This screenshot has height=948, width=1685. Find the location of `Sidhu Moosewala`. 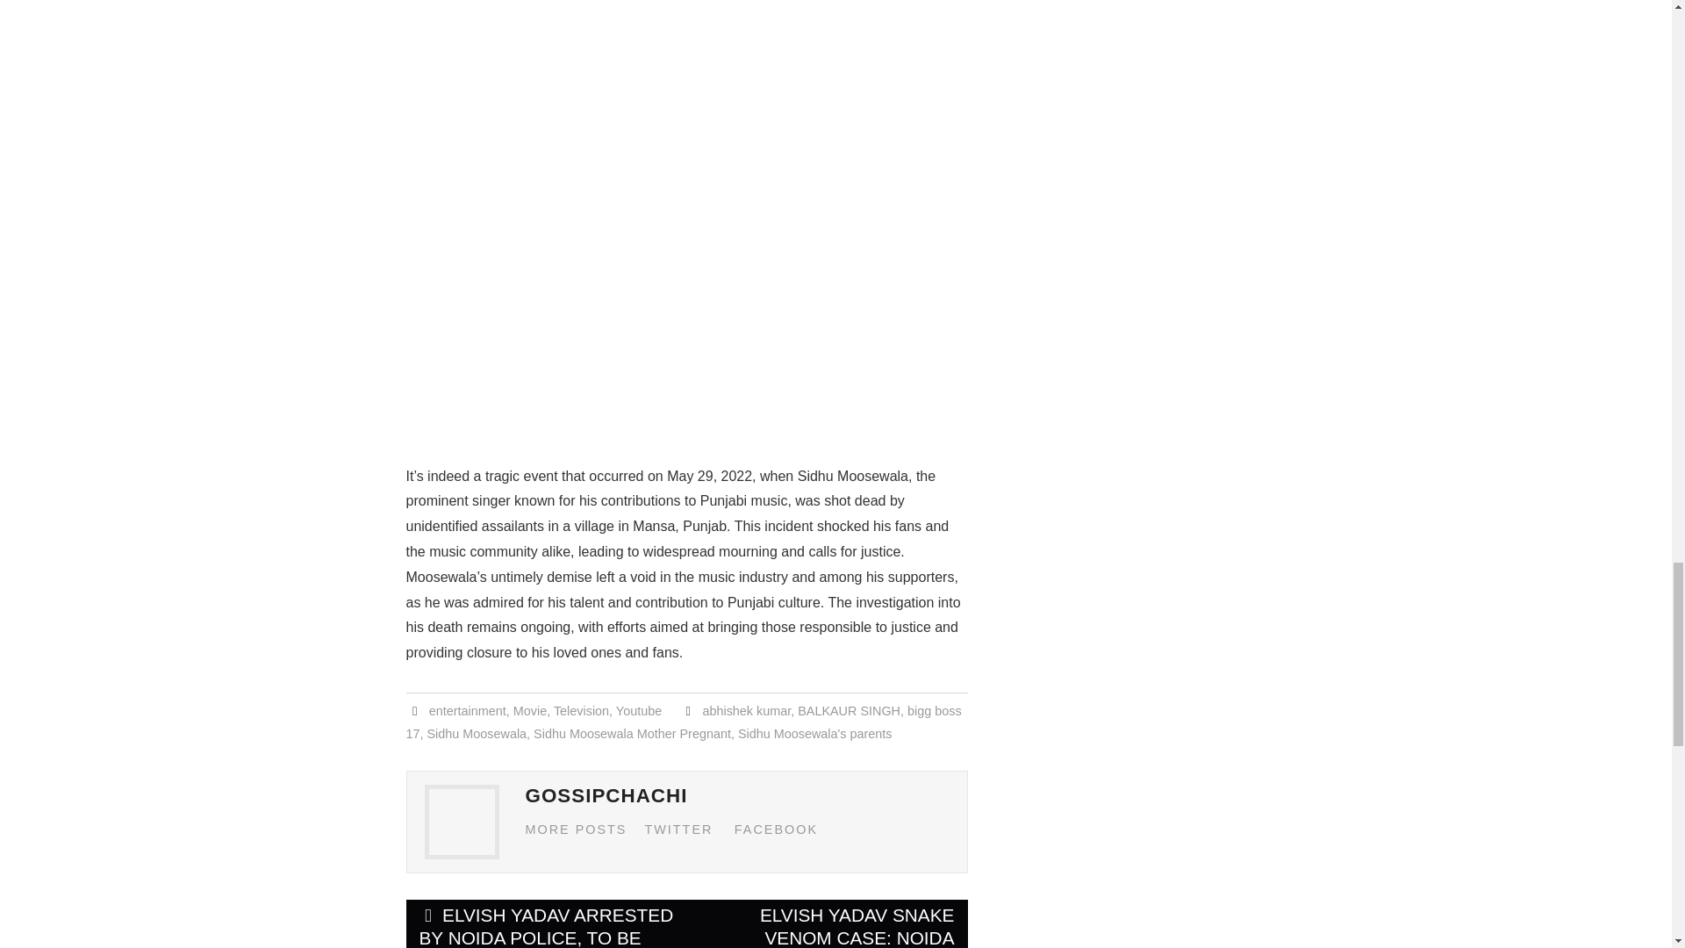

Sidhu Moosewala is located at coordinates (477, 734).